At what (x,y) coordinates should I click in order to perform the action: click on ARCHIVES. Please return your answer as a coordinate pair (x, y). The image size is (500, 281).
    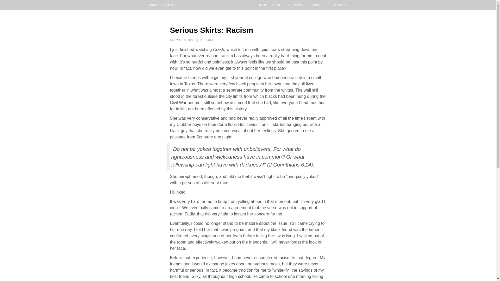
    Looking at the image, I should click on (296, 5).